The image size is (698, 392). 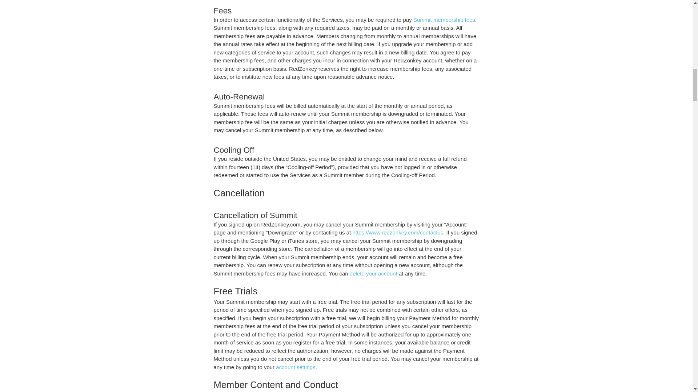 I want to click on account settings, so click(x=295, y=367).